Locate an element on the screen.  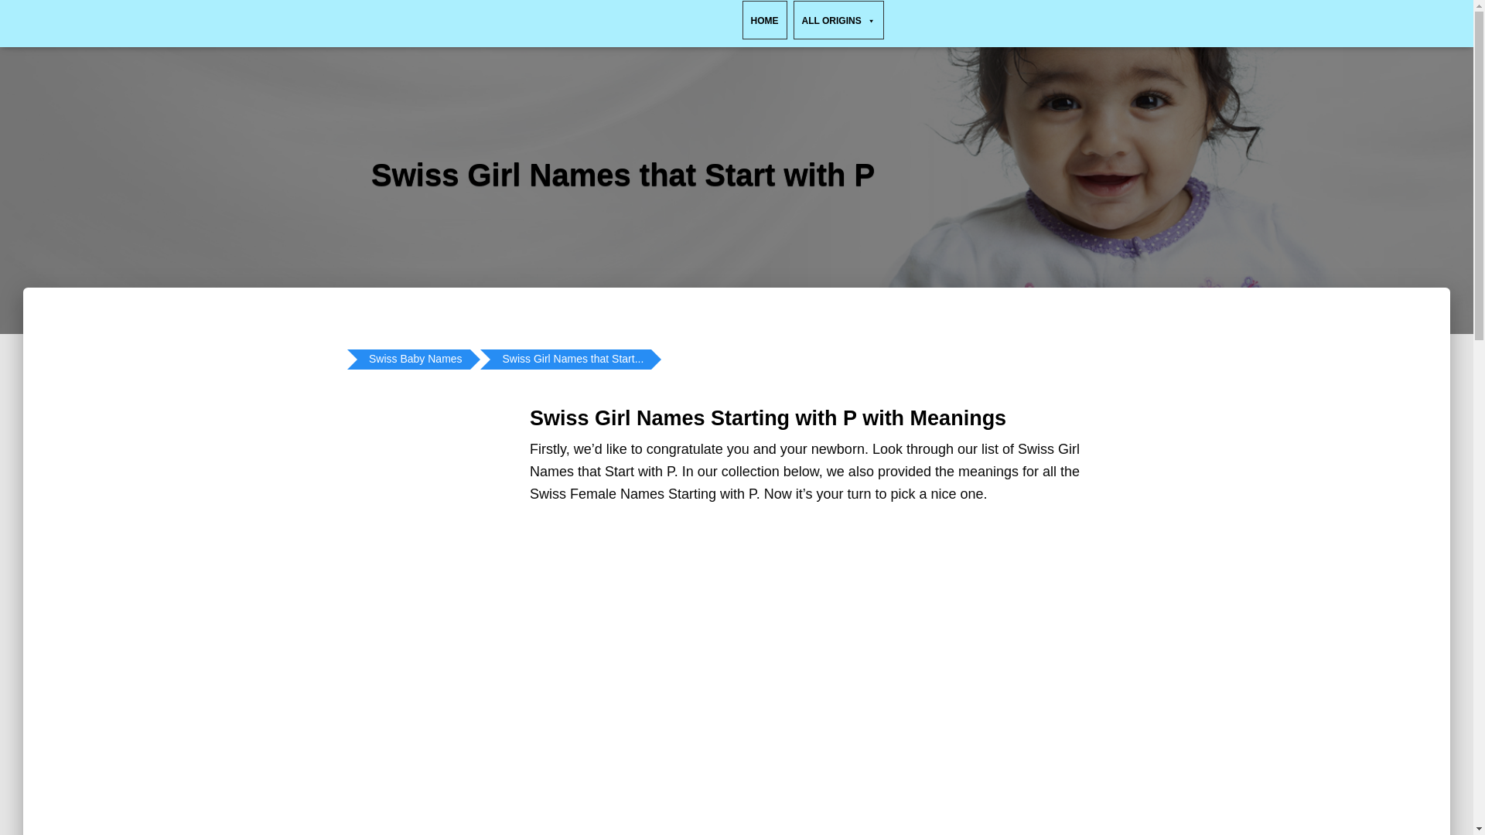
HOME is located at coordinates (764, 20).